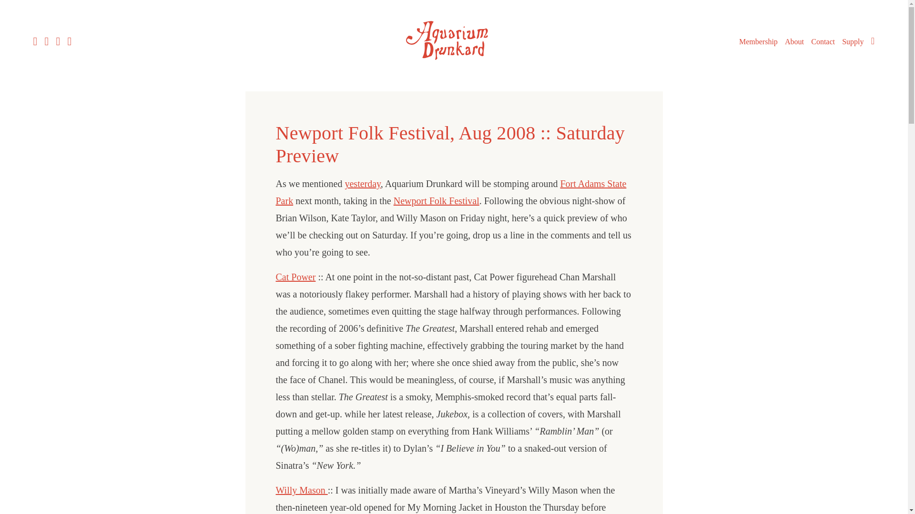  What do you see at coordinates (295, 277) in the screenshot?
I see `Cat Power` at bounding box center [295, 277].